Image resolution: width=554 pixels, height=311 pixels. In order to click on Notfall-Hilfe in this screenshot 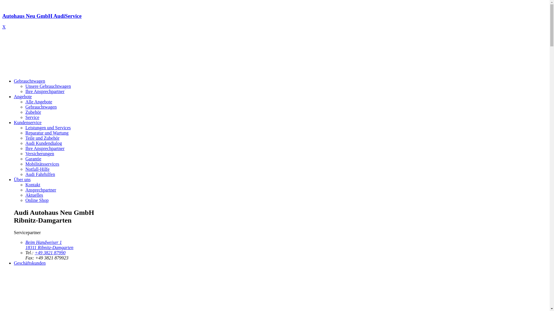, I will do `click(38, 169)`.